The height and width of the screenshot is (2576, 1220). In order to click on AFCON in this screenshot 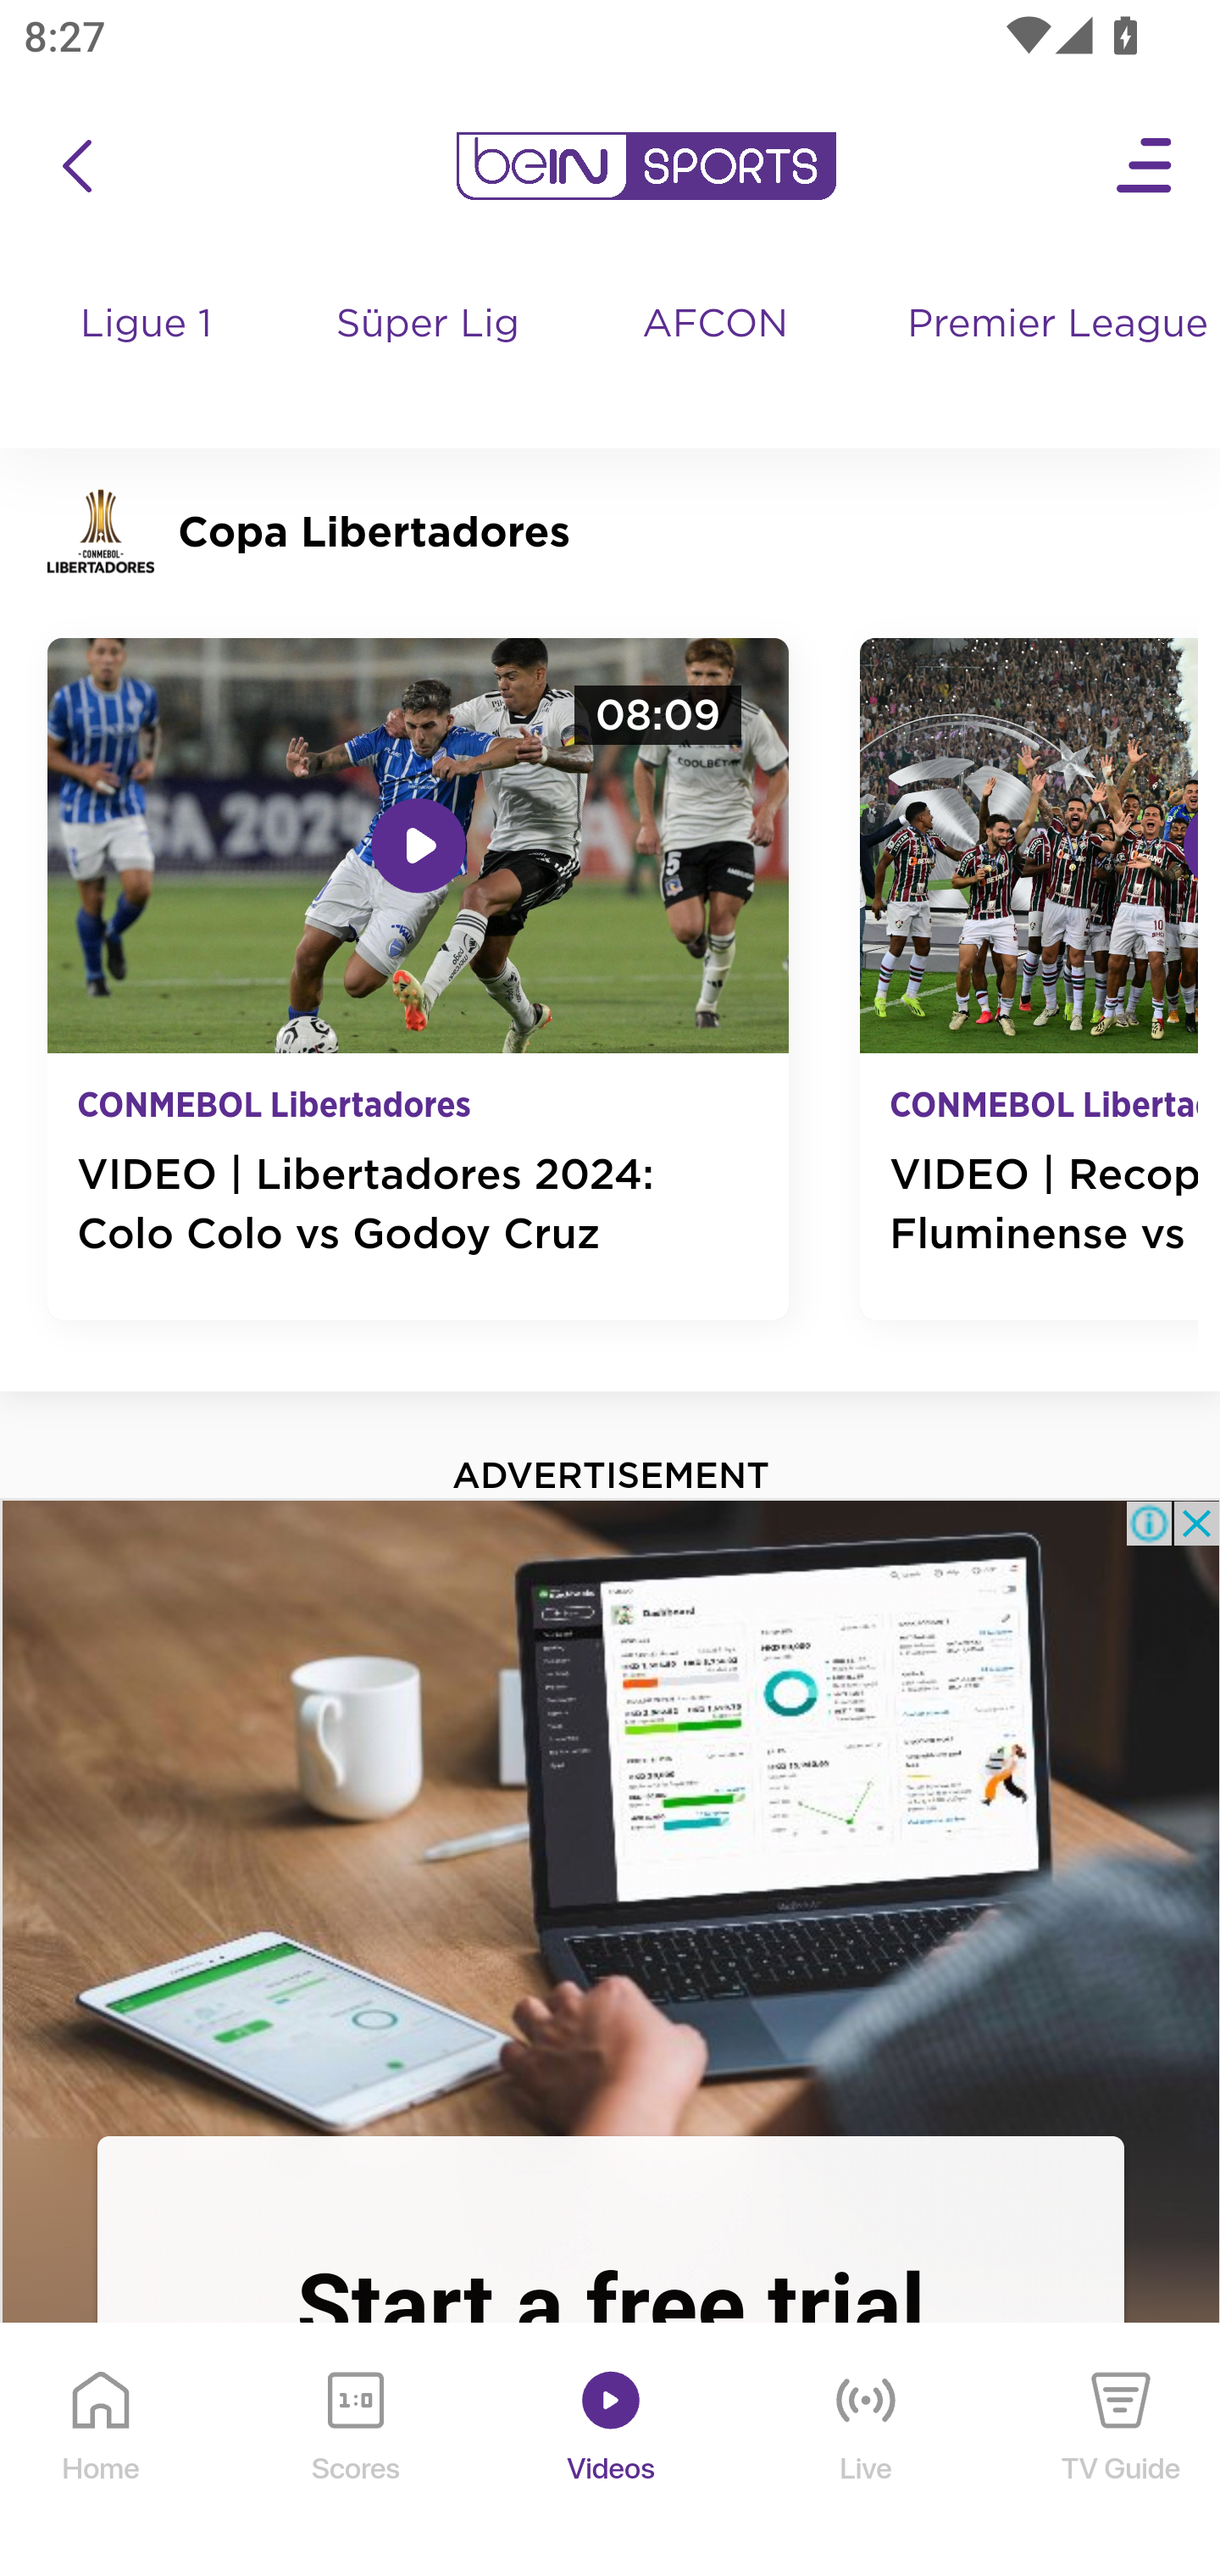, I will do `click(715, 325)`.